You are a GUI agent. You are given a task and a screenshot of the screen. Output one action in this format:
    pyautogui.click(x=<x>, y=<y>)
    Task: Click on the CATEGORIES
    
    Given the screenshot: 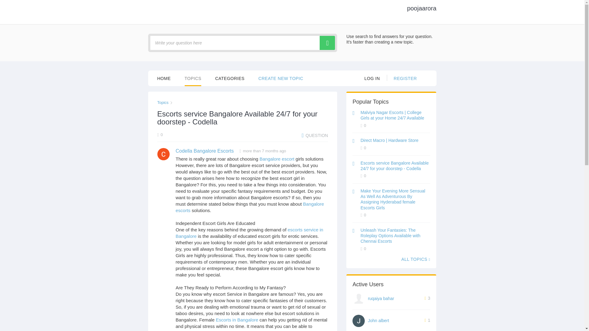 What is the action you would take?
    pyautogui.click(x=229, y=78)
    